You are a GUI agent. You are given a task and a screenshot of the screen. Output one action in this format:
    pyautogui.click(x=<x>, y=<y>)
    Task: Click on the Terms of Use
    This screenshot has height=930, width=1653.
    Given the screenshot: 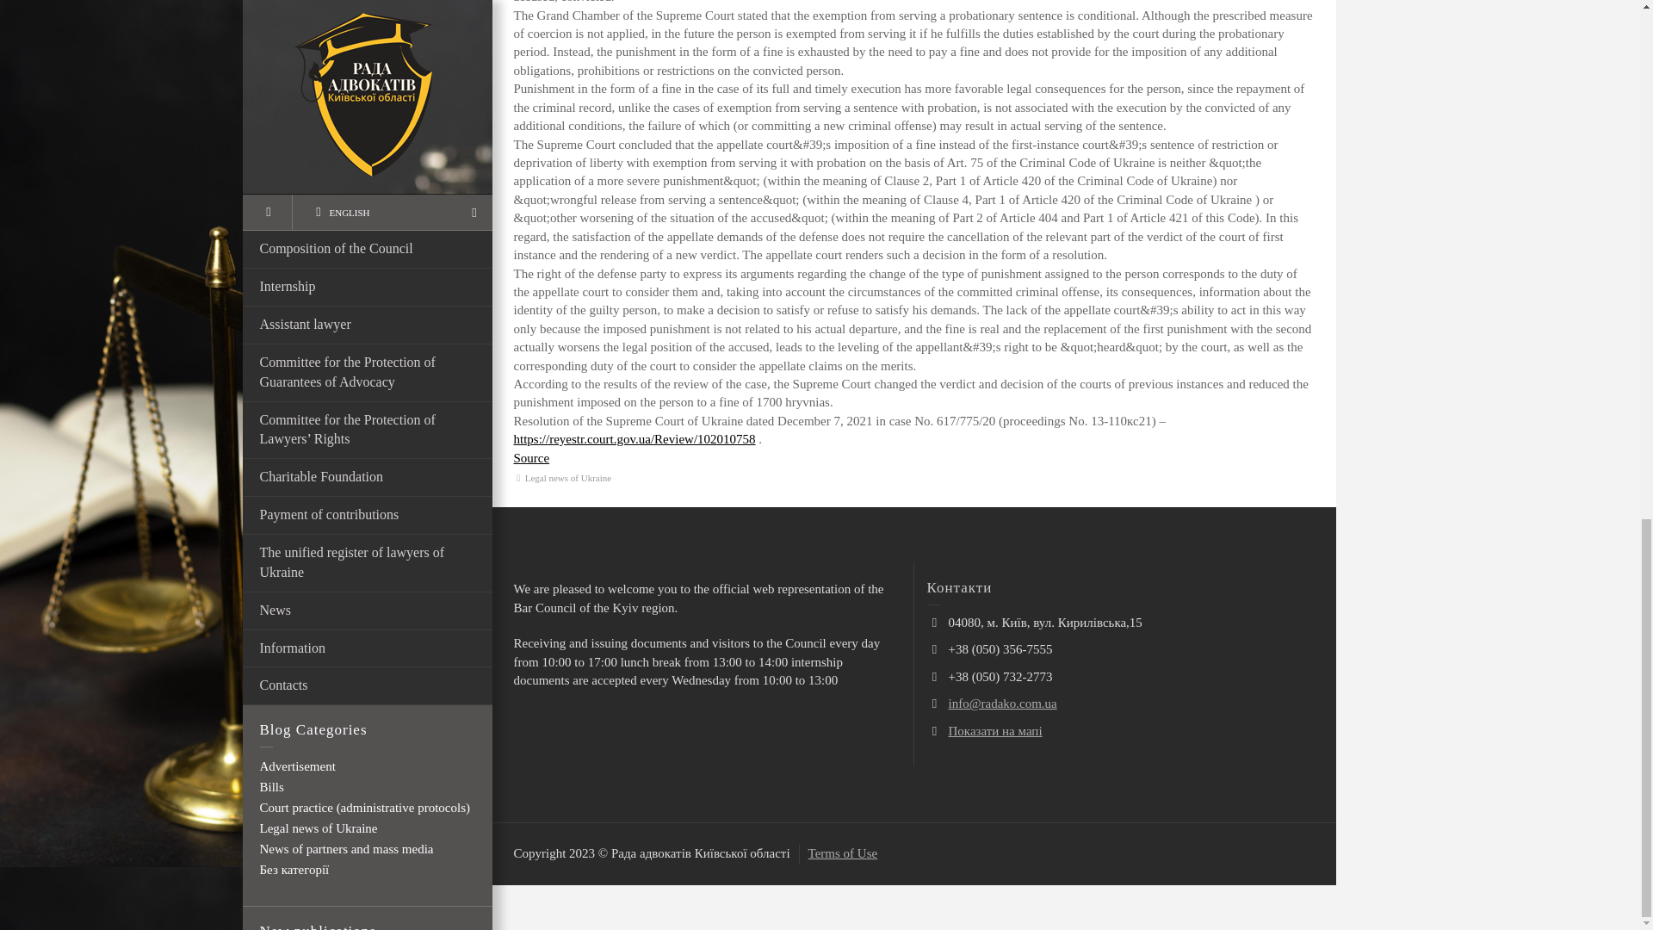 What is the action you would take?
    pyautogui.click(x=842, y=852)
    